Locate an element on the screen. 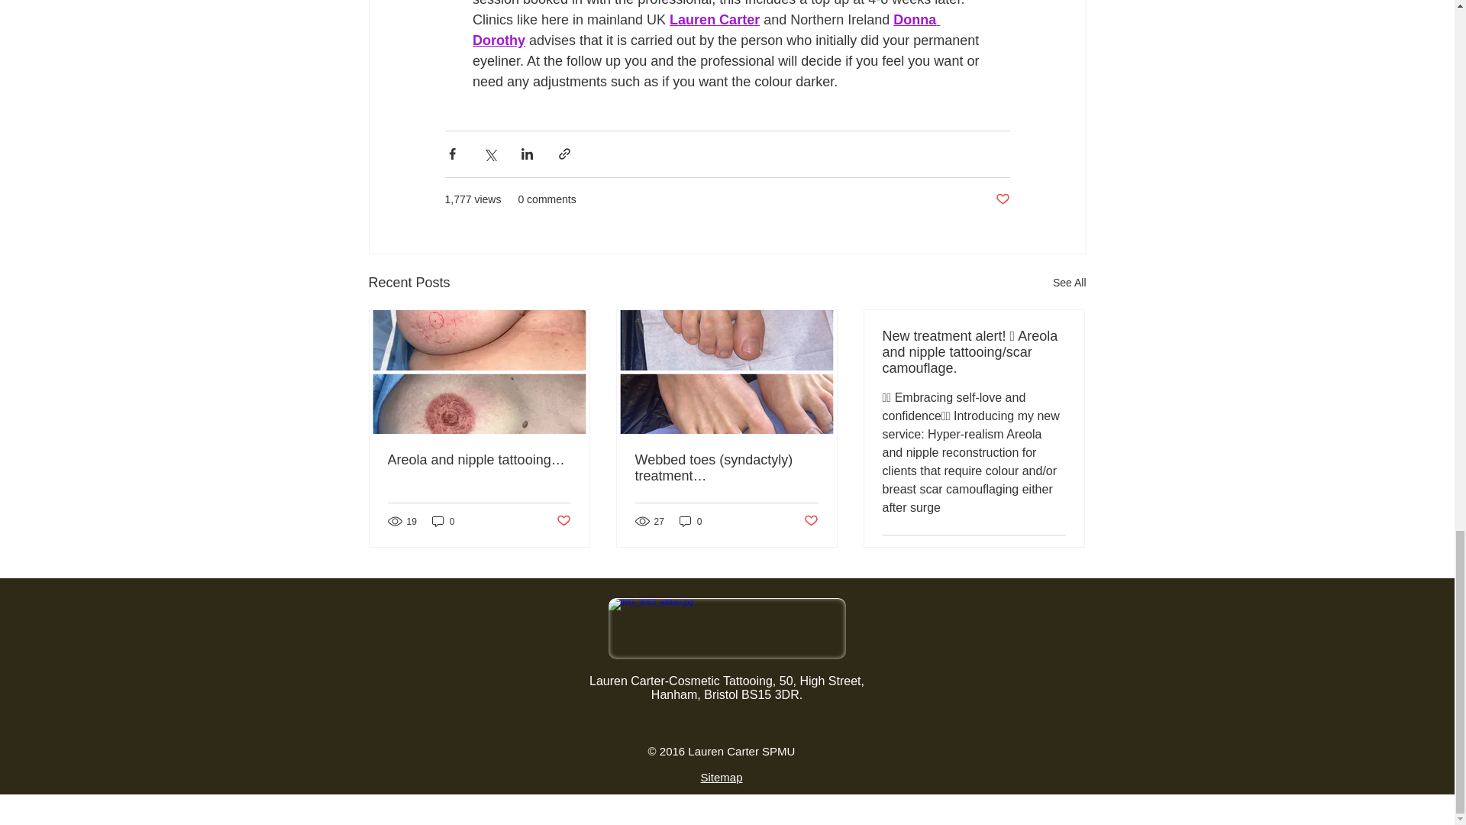 This screenshot has height=825, width=1466. Donna Dorothy is located at coordinates (706, 30).